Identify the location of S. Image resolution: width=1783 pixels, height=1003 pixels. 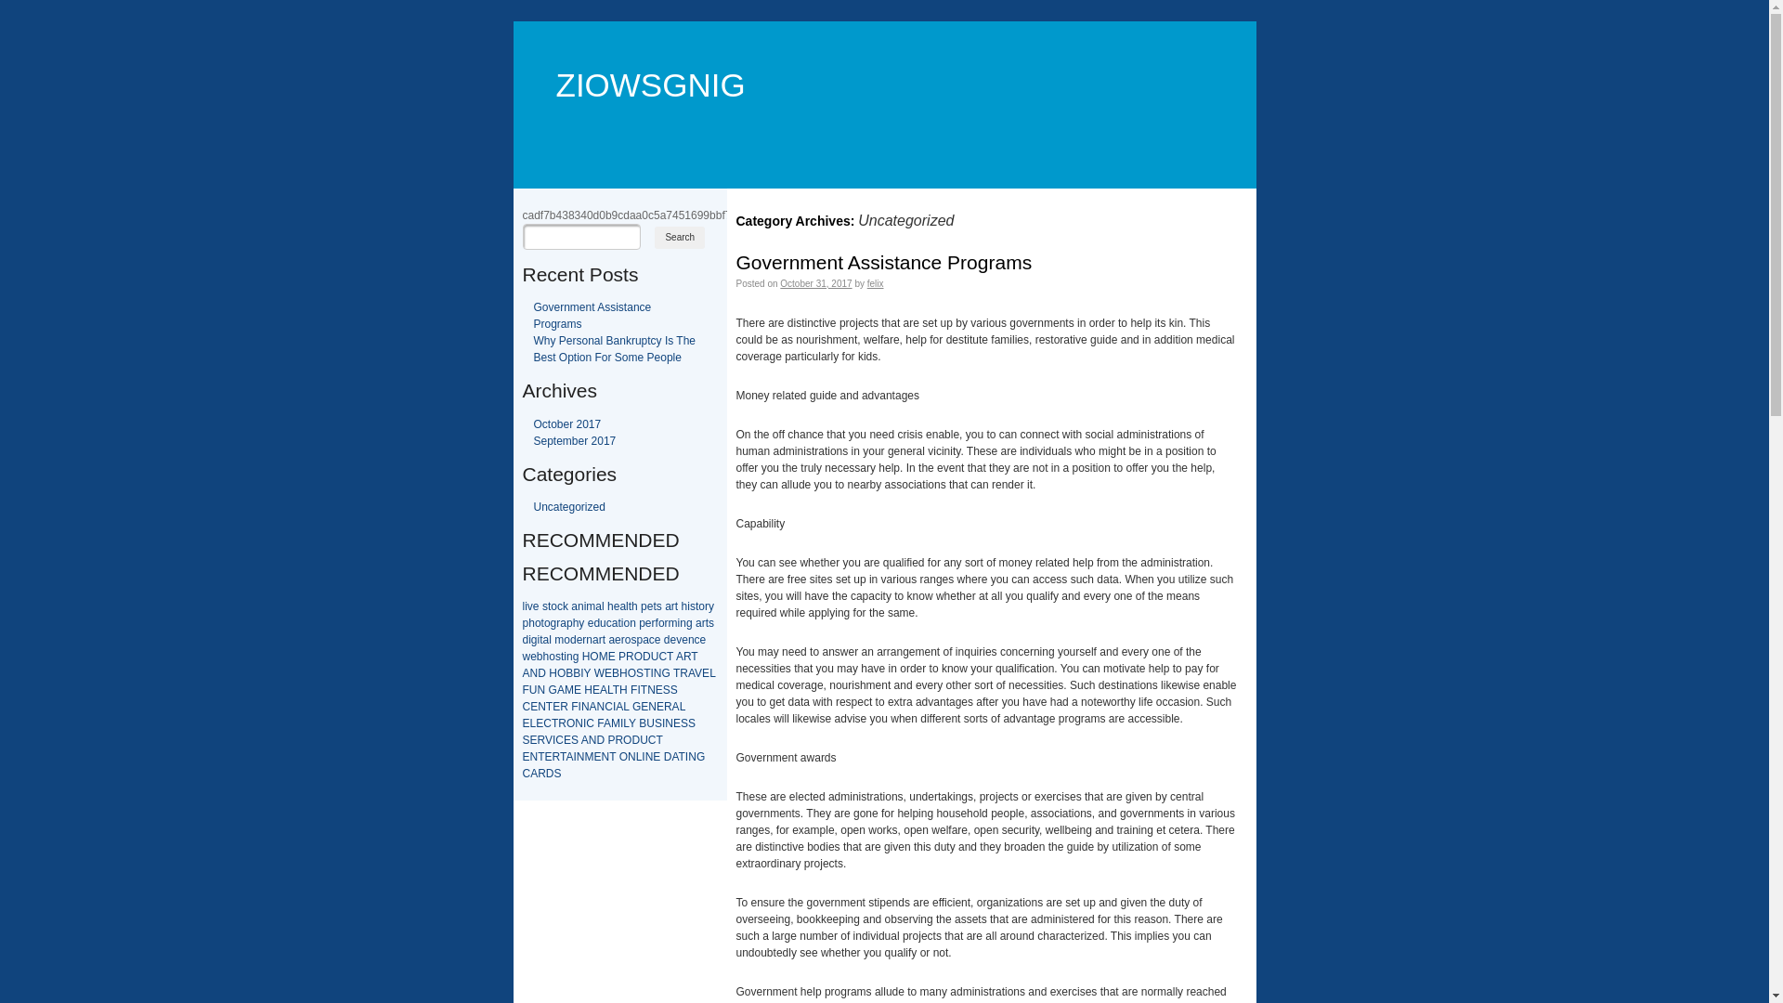
(684, 723).